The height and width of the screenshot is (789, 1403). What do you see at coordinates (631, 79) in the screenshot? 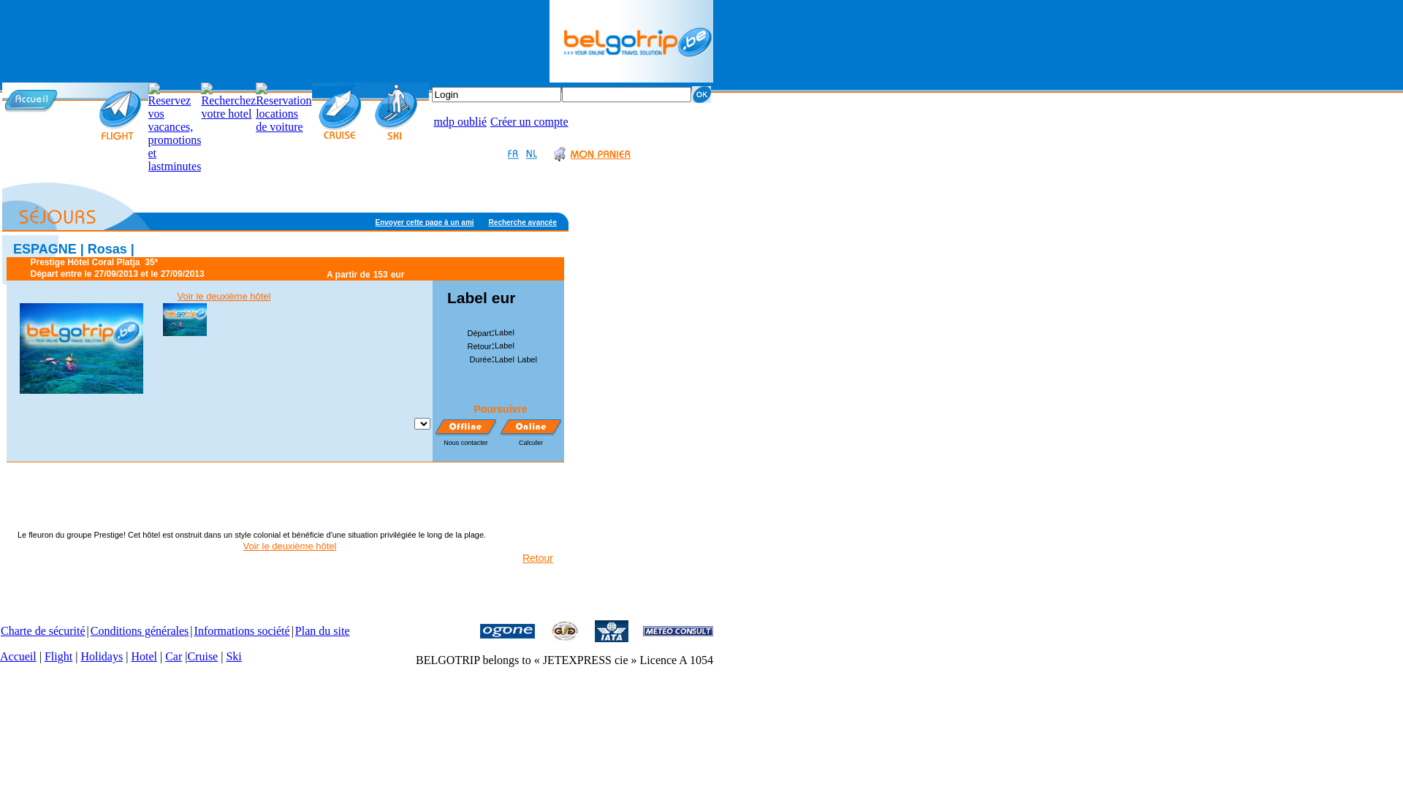
I see `Belgotrip agence de voyage Belgique` at bounding box center [631, 79].